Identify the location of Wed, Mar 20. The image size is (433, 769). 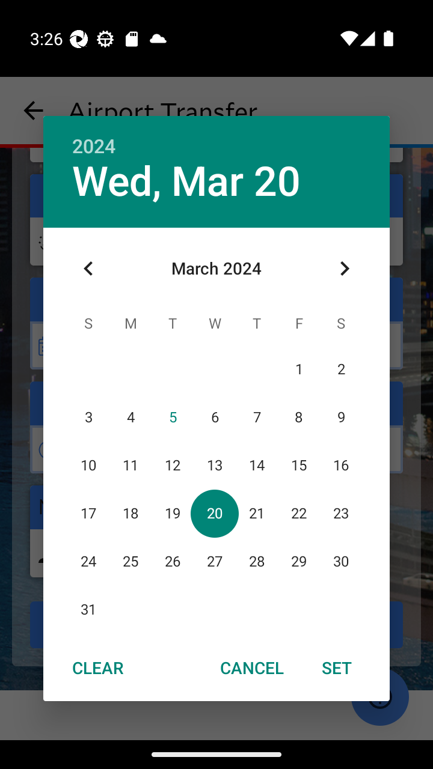
(186, 181).